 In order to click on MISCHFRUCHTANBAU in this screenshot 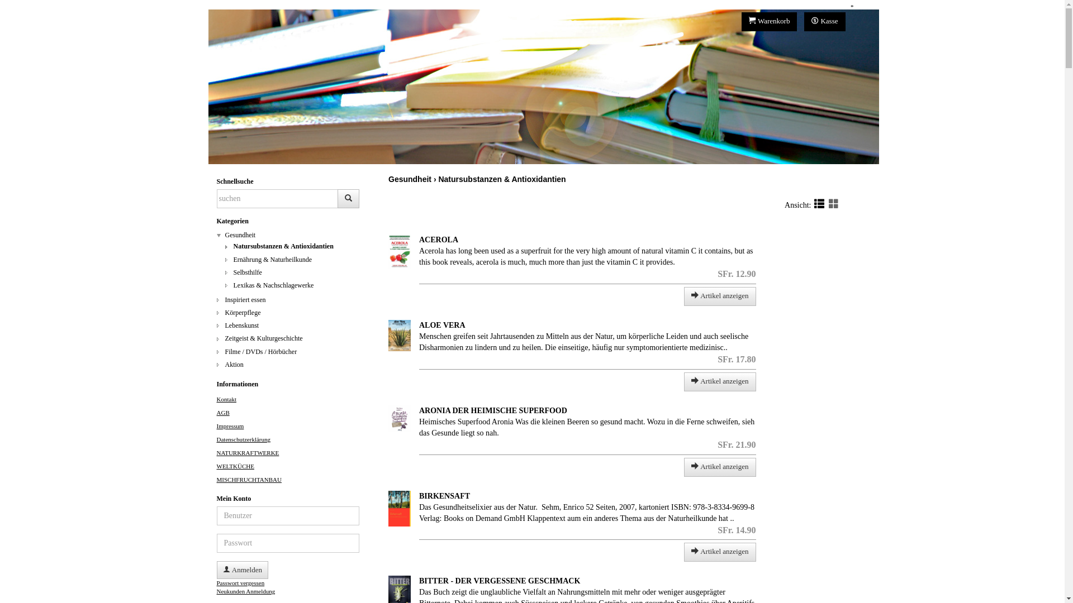, I will do `click(249, 480)`.